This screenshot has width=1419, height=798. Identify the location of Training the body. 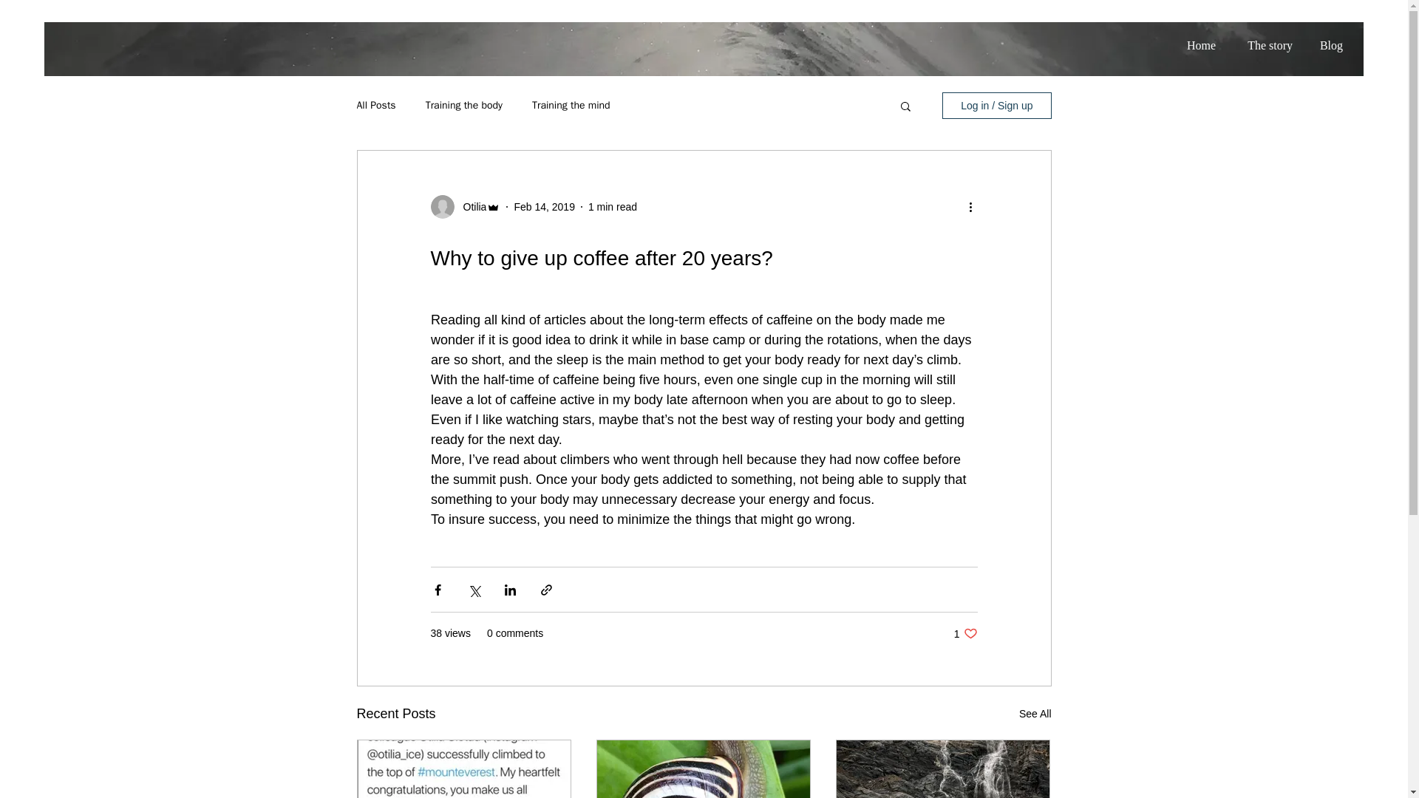
(464, 105).